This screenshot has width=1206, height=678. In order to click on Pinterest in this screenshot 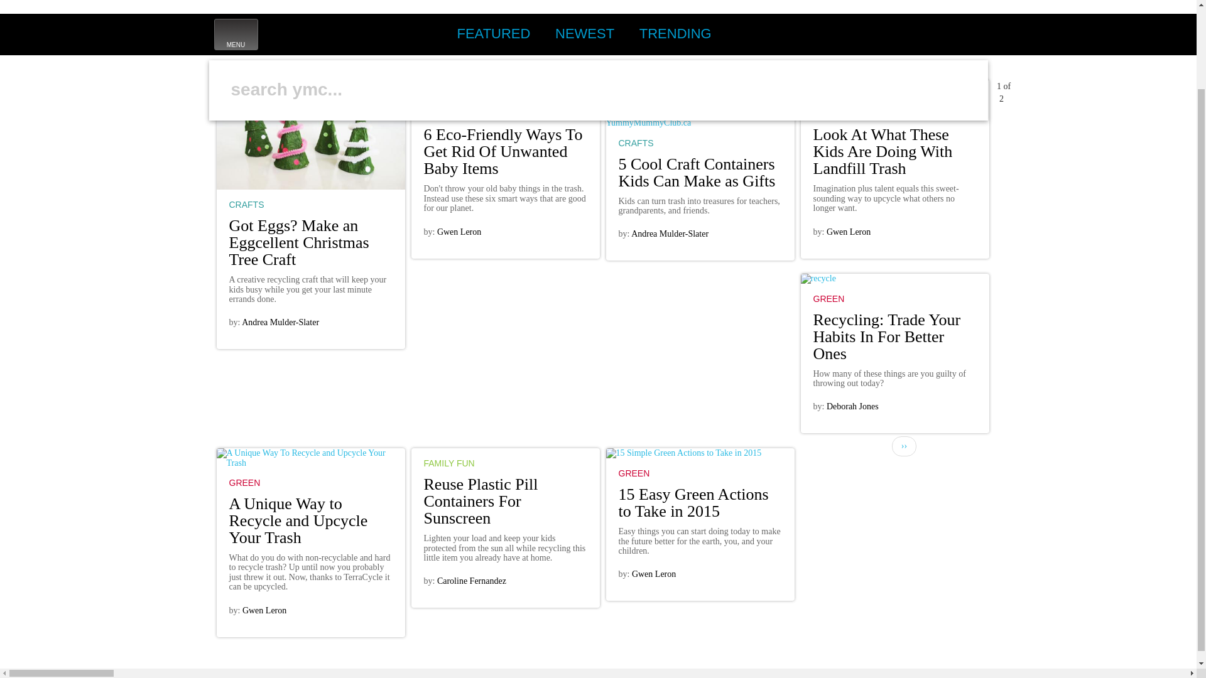, I will do `click(940, 33)`.